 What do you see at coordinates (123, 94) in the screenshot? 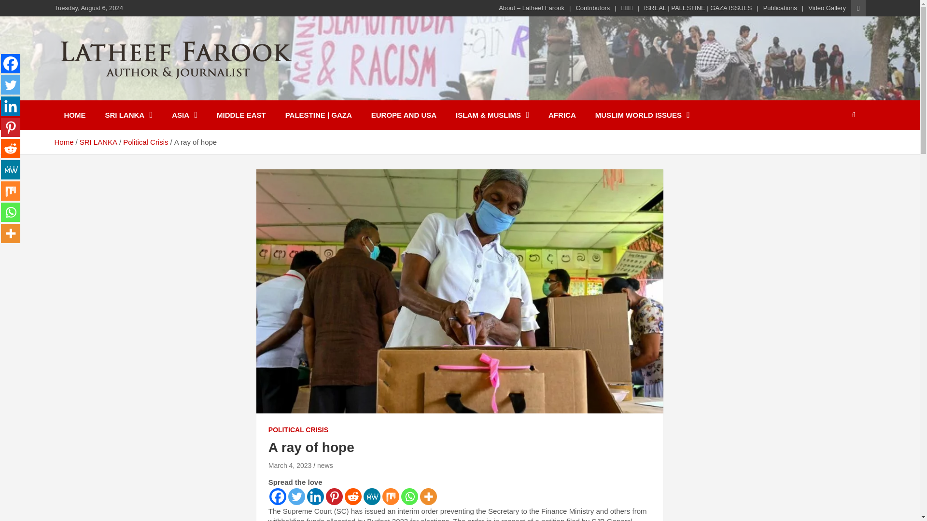
I see `Latheef Farook` at bounding box center [123, 94].